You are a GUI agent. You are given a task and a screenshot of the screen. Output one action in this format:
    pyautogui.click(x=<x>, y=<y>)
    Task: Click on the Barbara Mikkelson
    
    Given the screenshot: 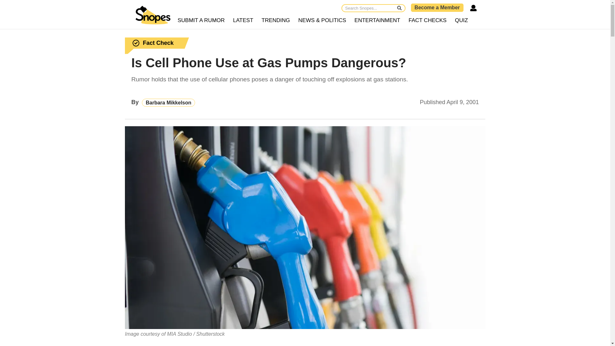 What is the action you would take?
    pyautogui.click(x=168, y=103)
    